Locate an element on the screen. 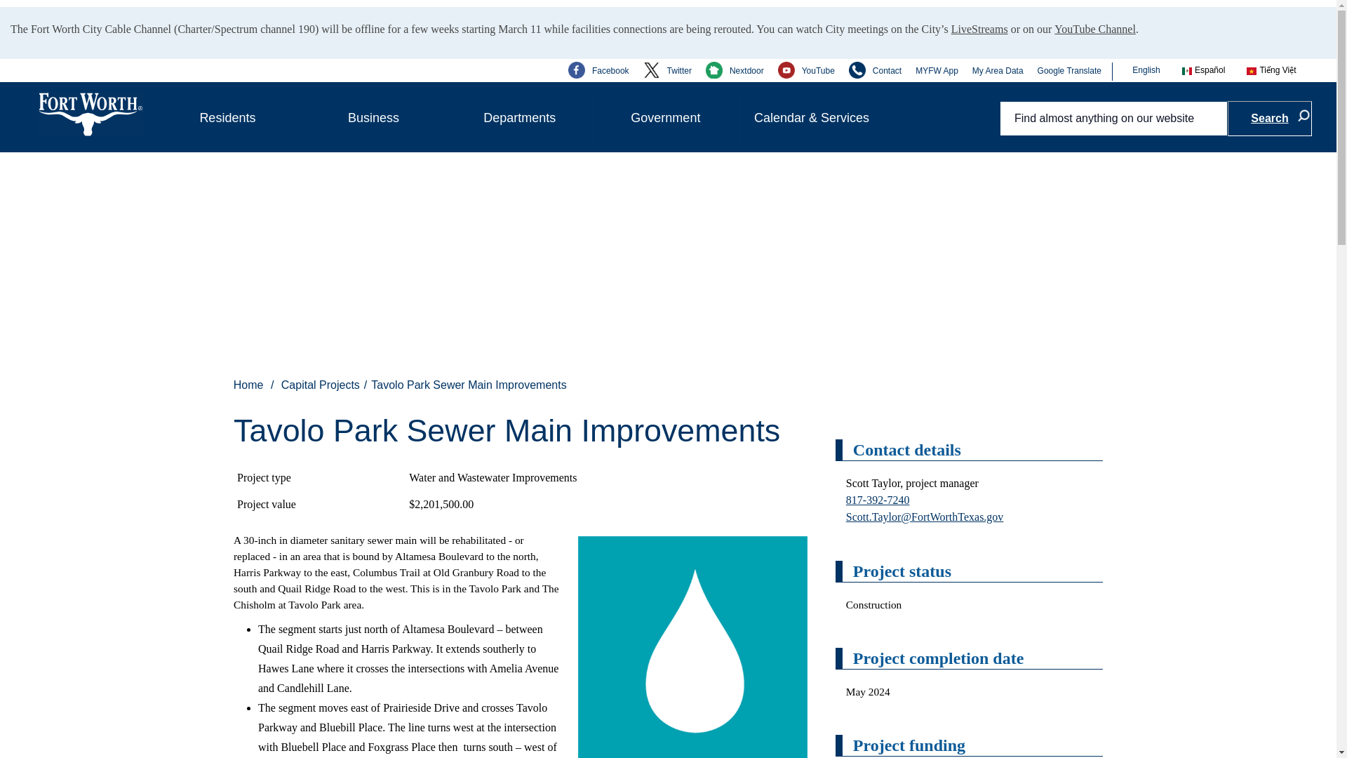 The image size is (1347, 758). MYFW App is located at coordinates (937, 70).